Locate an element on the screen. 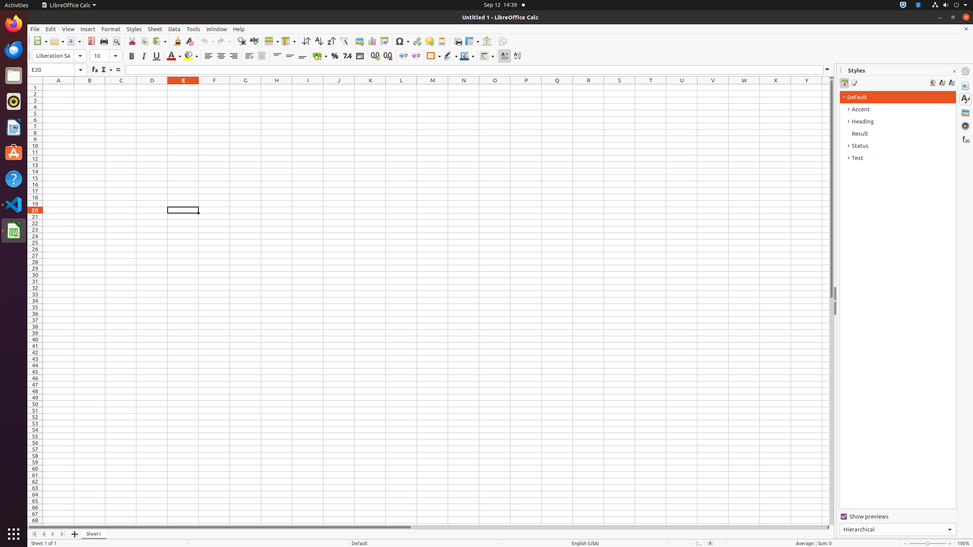 This screenshot has width=973, height=547. Navigator is located at coordinates (965, 126).